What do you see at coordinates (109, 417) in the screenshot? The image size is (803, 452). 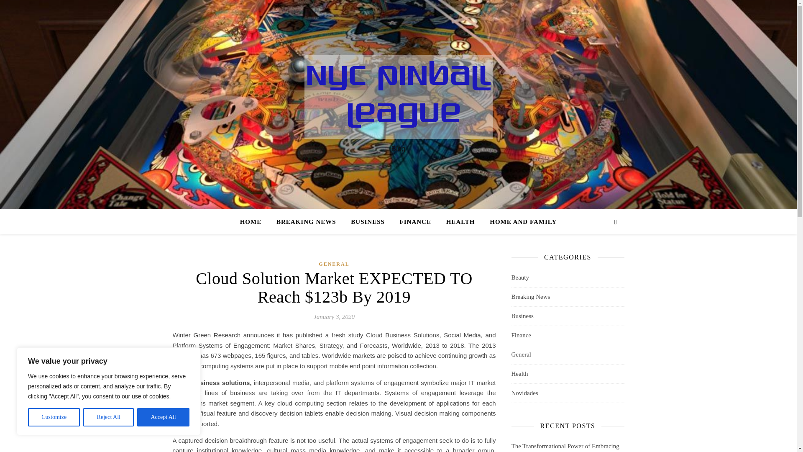 I see `Reject All` at bounding box center [109, 417].